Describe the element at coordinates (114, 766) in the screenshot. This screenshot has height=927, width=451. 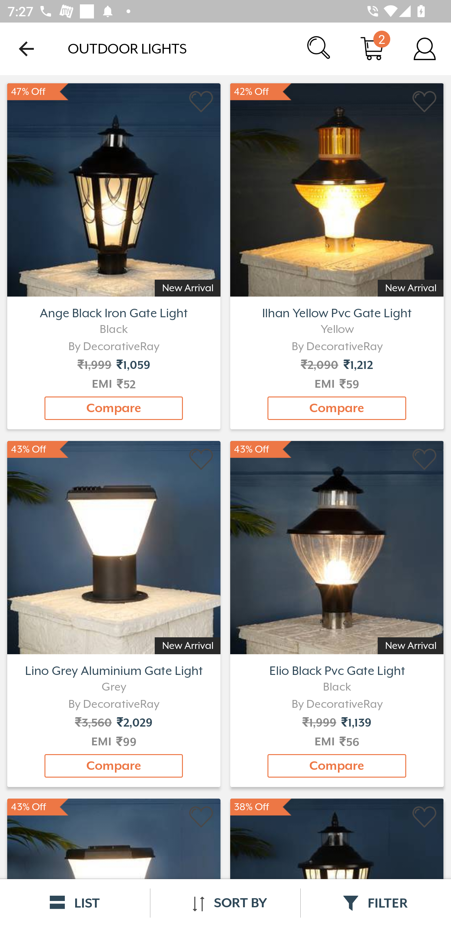
I see `Compare` at that location.